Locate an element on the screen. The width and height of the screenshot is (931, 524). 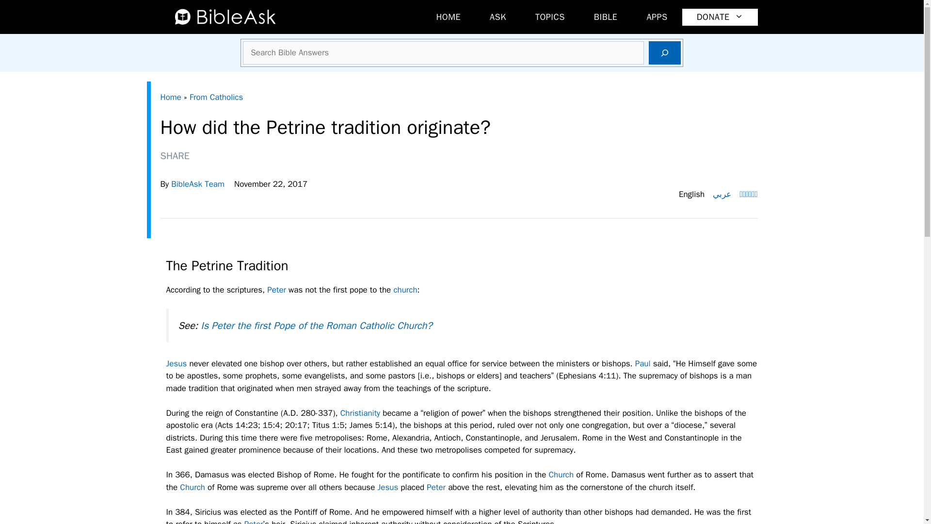
Is Peter the first Pope of the Roman Catholic Church? is located at coordinates (316, 325).